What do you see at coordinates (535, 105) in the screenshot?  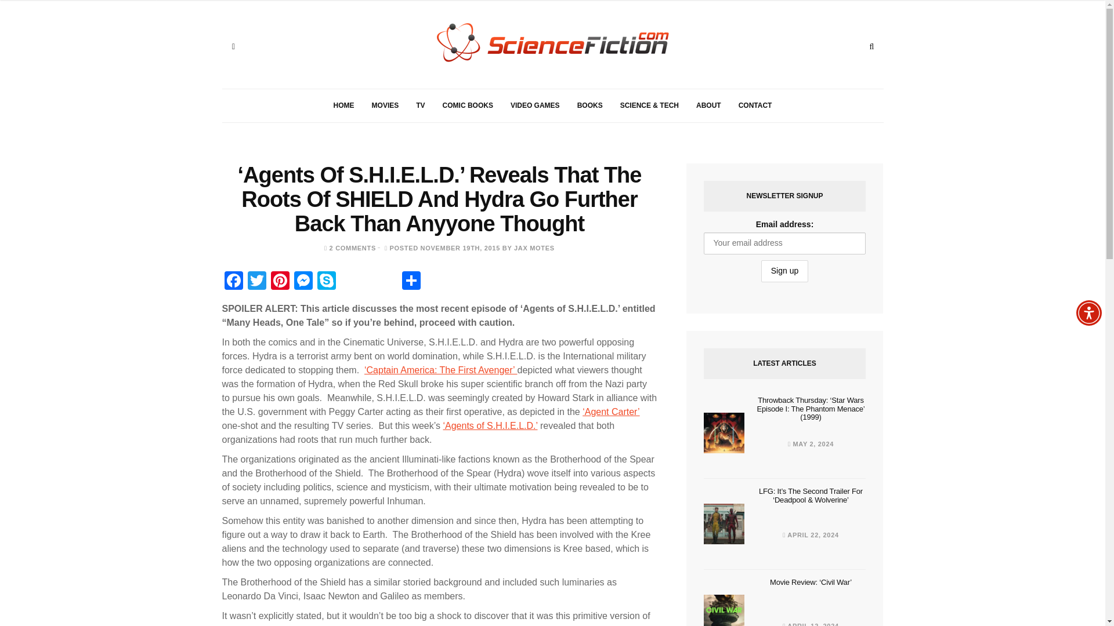 I see `VIDEO GAMES` at bounding box center [535, 105].